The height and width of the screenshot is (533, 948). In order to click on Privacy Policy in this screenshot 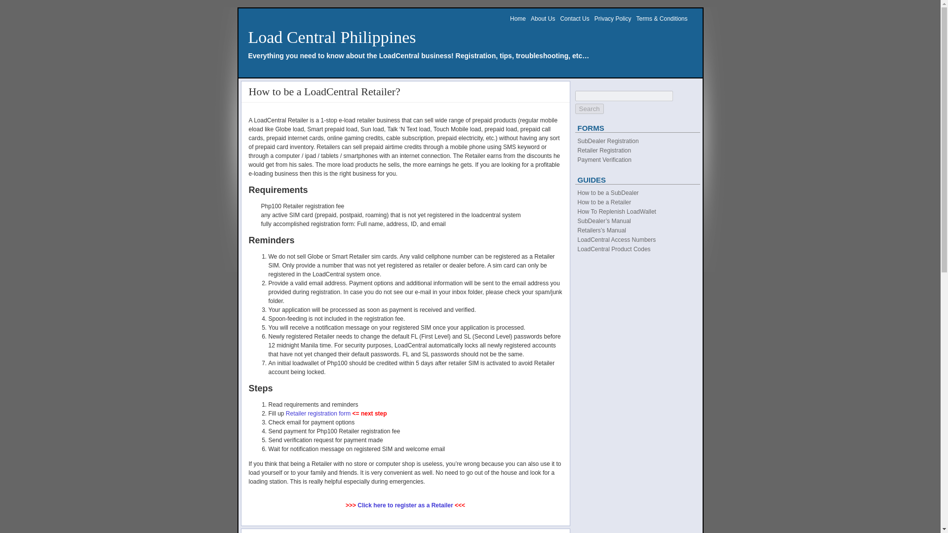, I will do `click(612, 21)`.